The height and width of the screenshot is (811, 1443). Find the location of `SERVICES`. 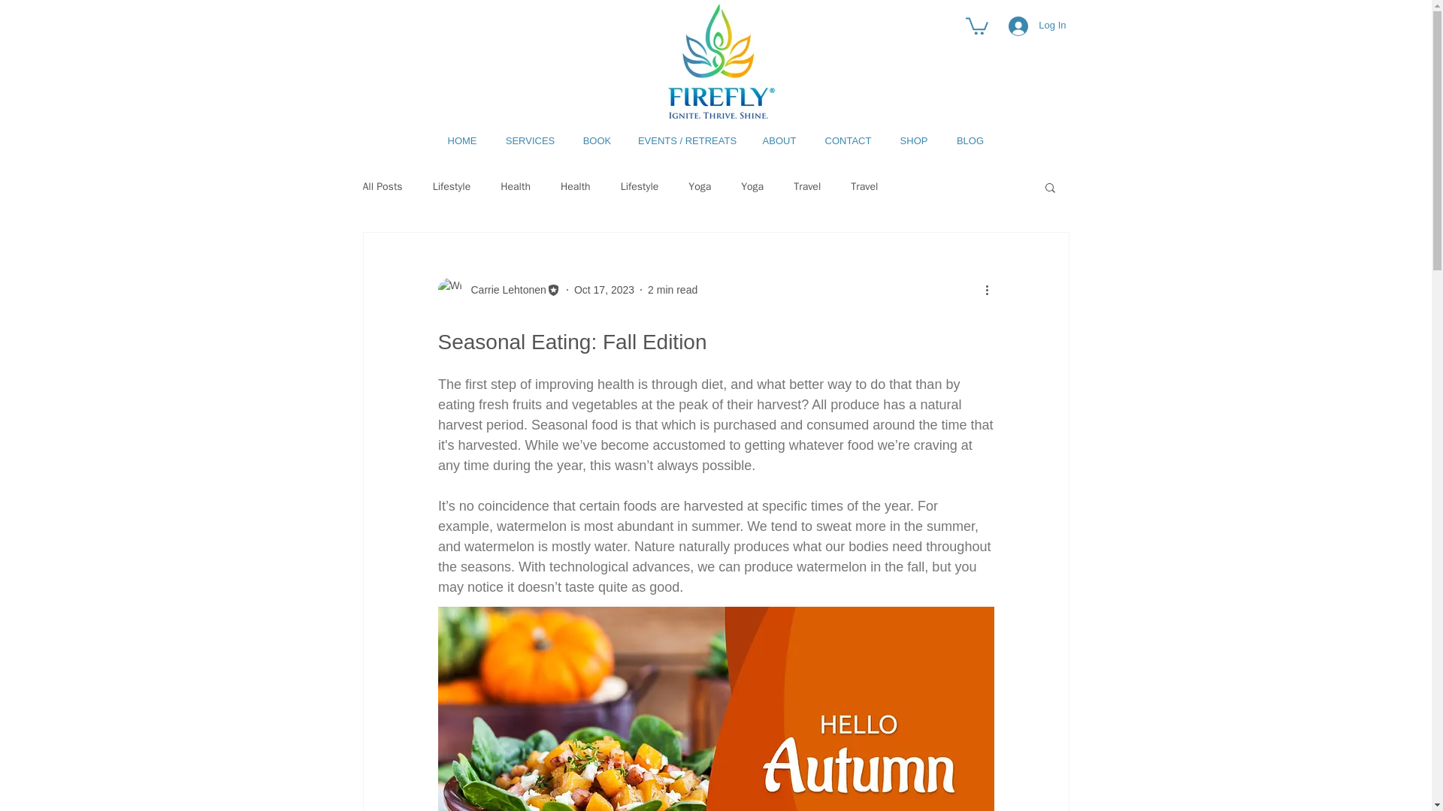

SERVICES is located at coordinates (531, 140).